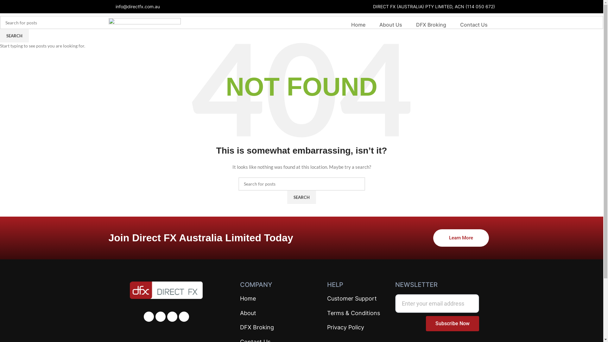  What do you see at coordinates (269, 299) in the screenshot?
I see `Home` at bounding box center [269, 299].